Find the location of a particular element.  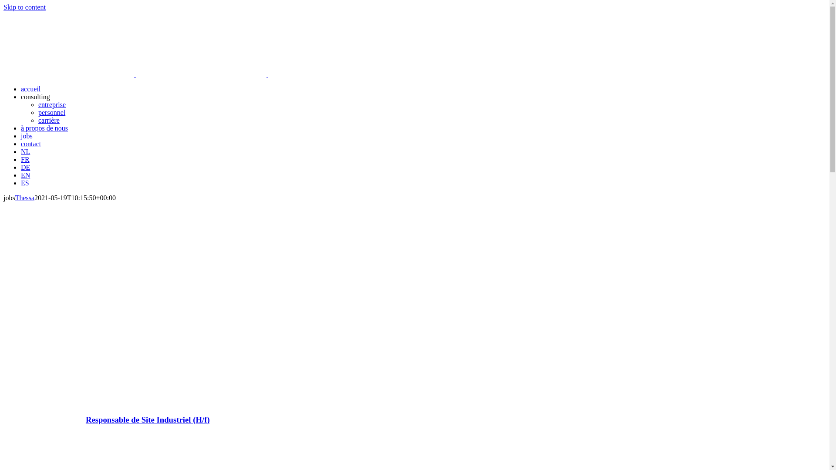

ES is located at coordinates (25, 183).